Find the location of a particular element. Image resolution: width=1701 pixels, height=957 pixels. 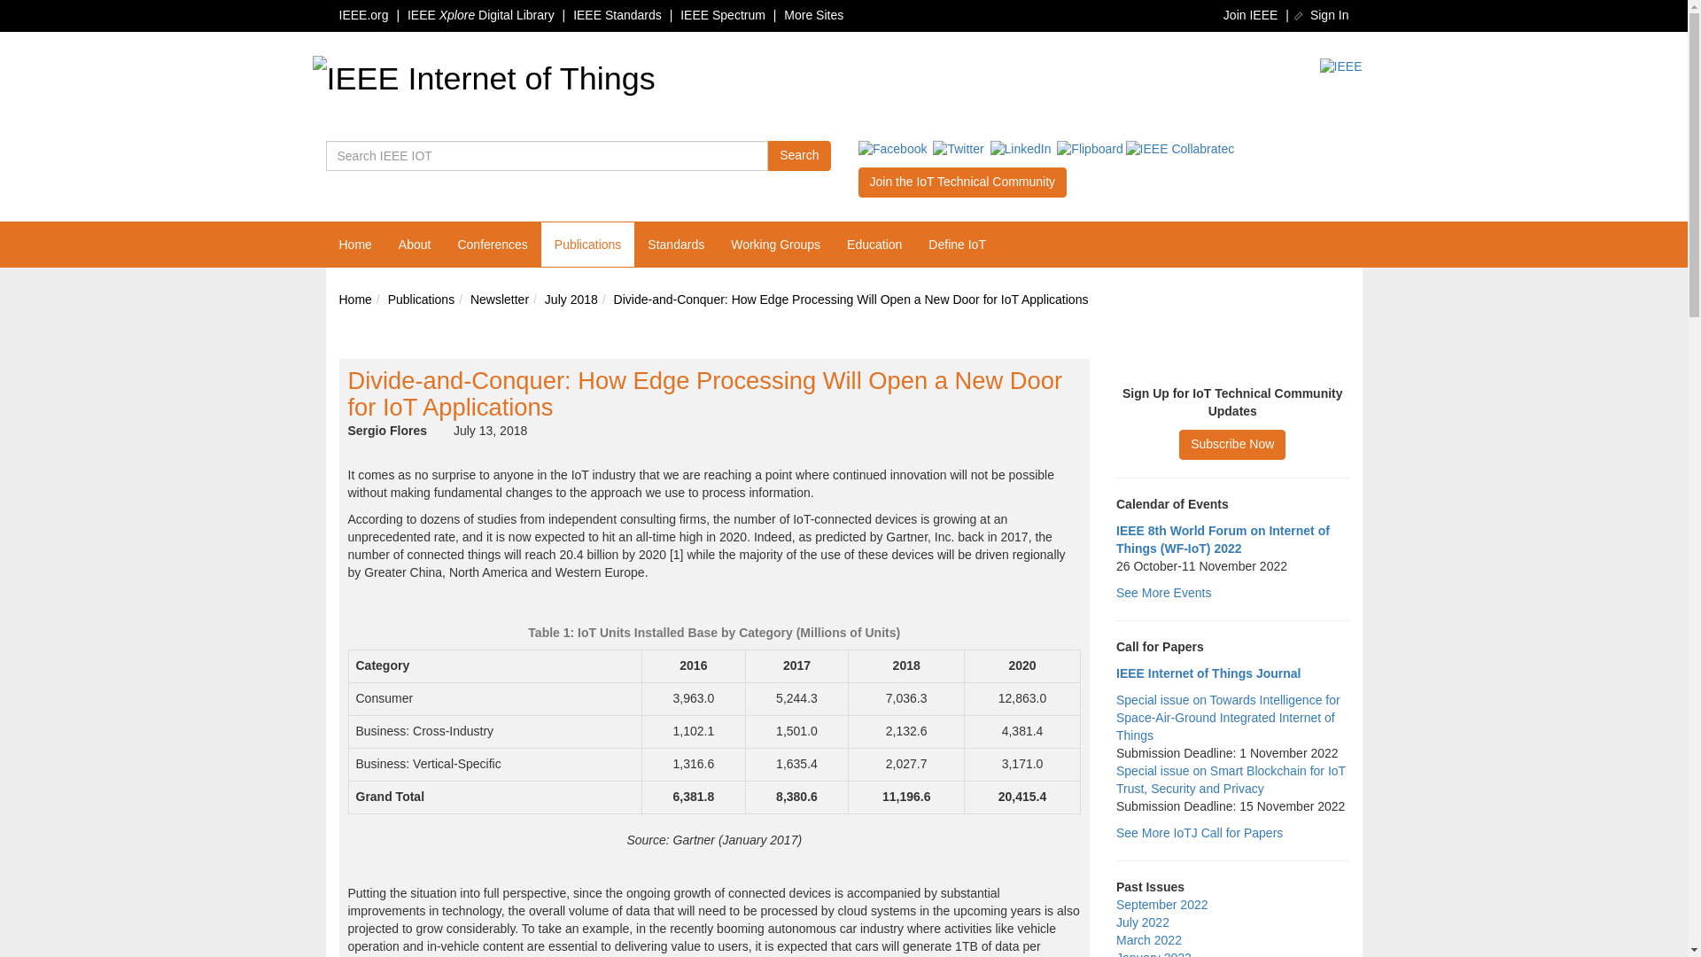

About is located at coordinates (415, 245).